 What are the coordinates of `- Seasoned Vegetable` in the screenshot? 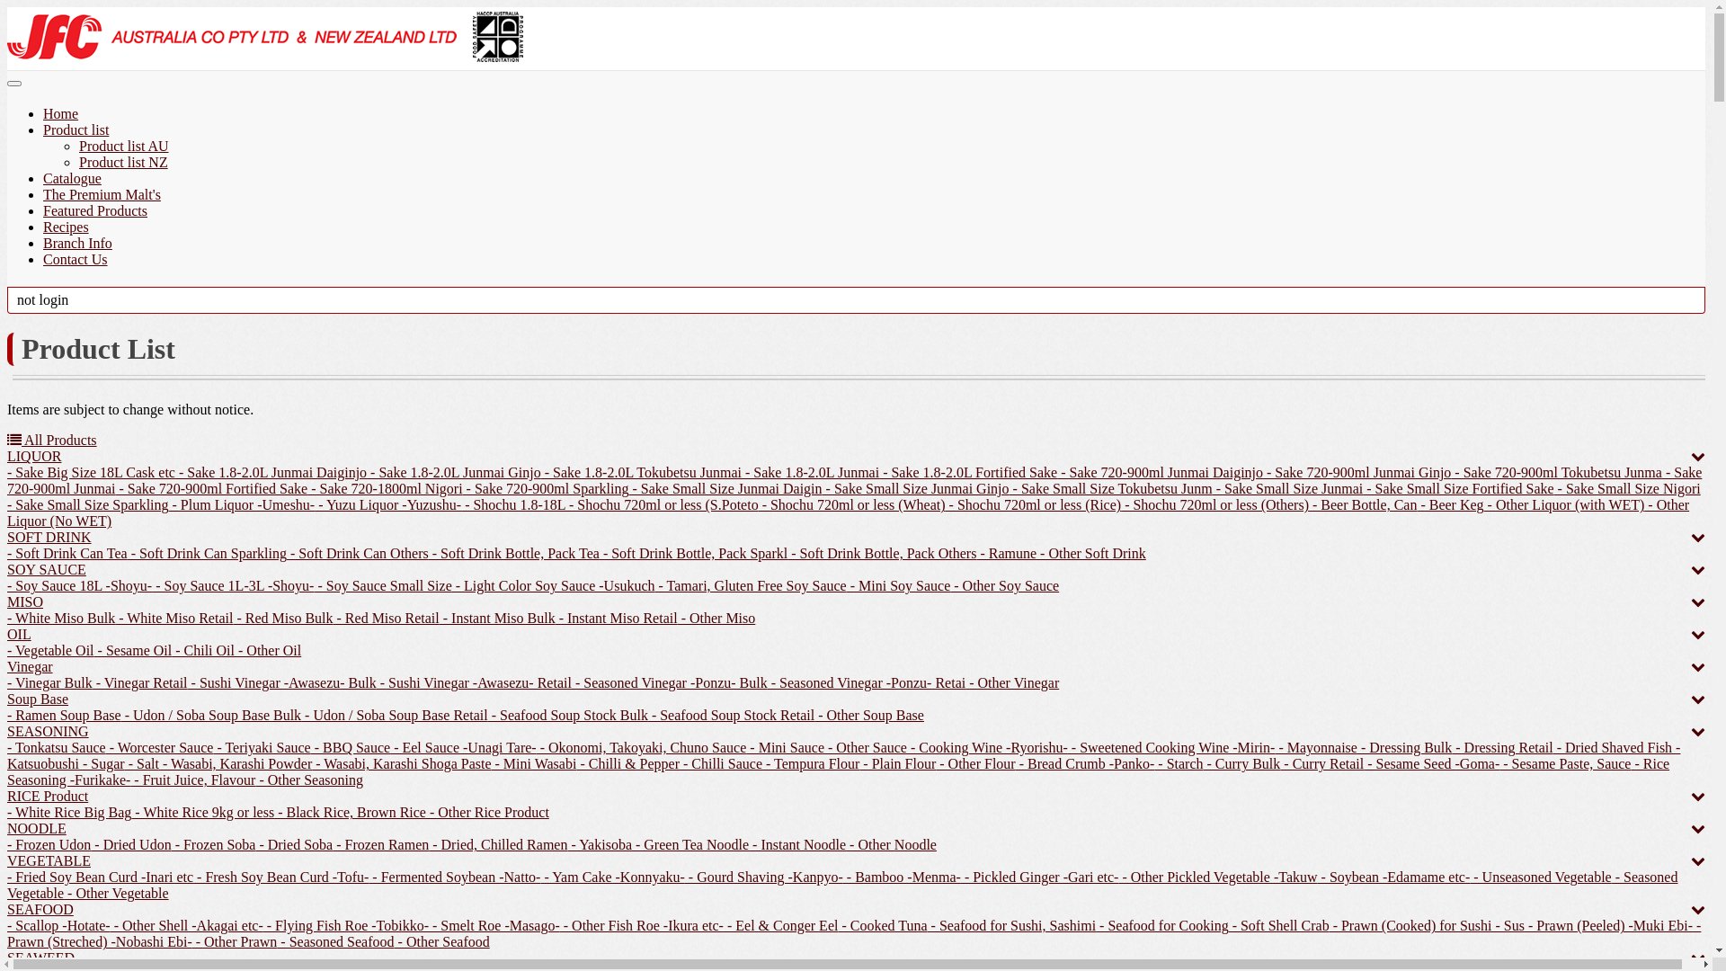 It's located at (842, 885).